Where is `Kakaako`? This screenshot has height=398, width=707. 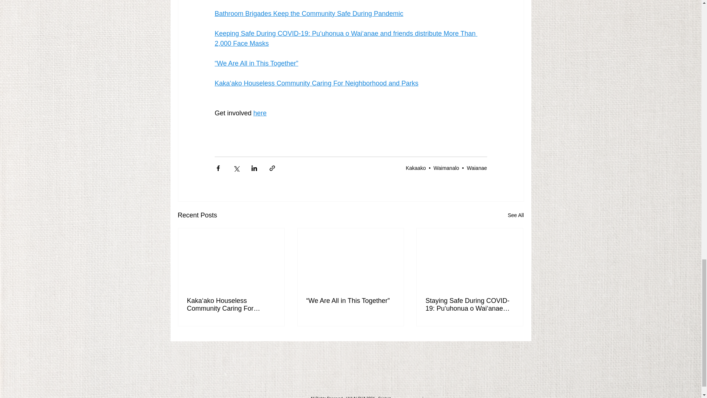
Kakaako is located at coordinates (415, 168).